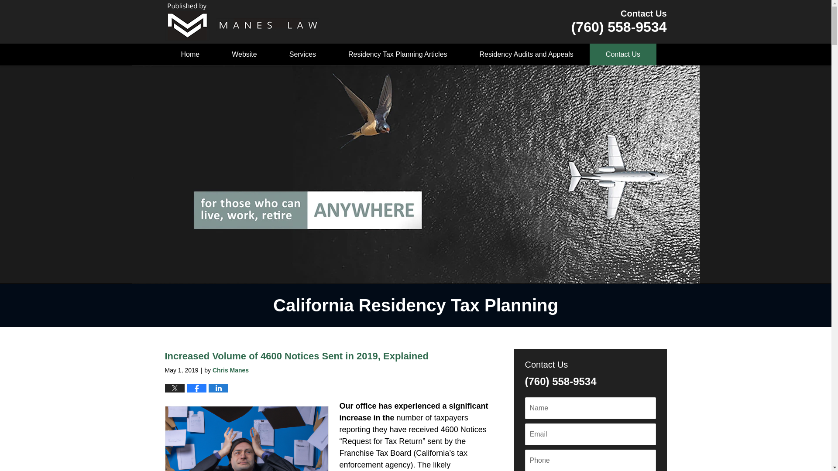  I want to click on Contact Us, so click(623, 55).